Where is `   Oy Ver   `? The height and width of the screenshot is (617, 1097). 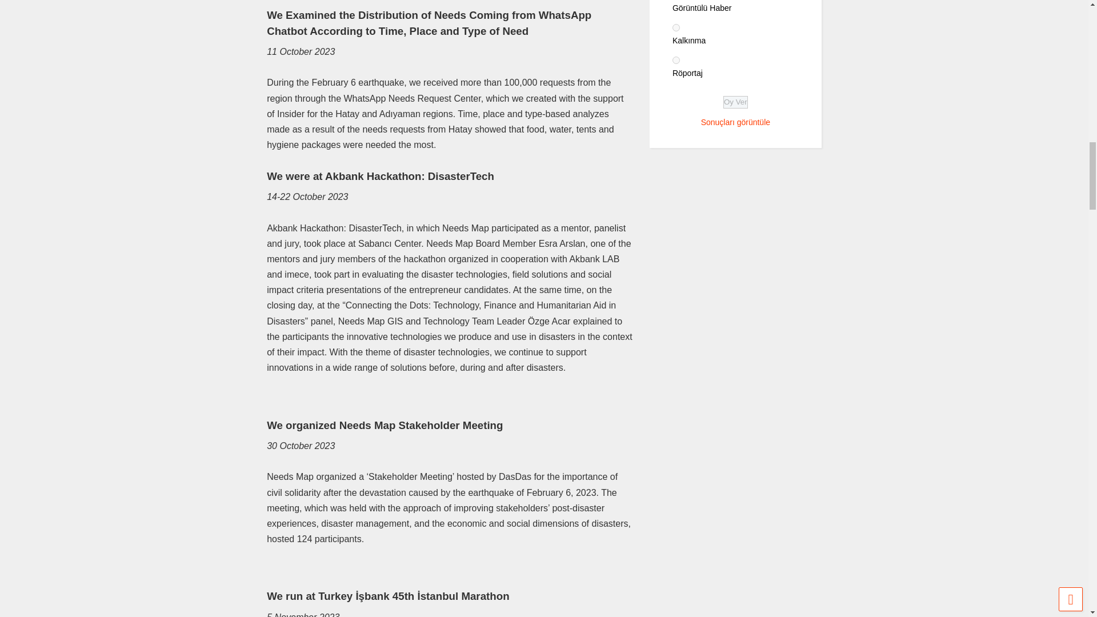
   Oy Ver    is located at coordinates (735, 102).